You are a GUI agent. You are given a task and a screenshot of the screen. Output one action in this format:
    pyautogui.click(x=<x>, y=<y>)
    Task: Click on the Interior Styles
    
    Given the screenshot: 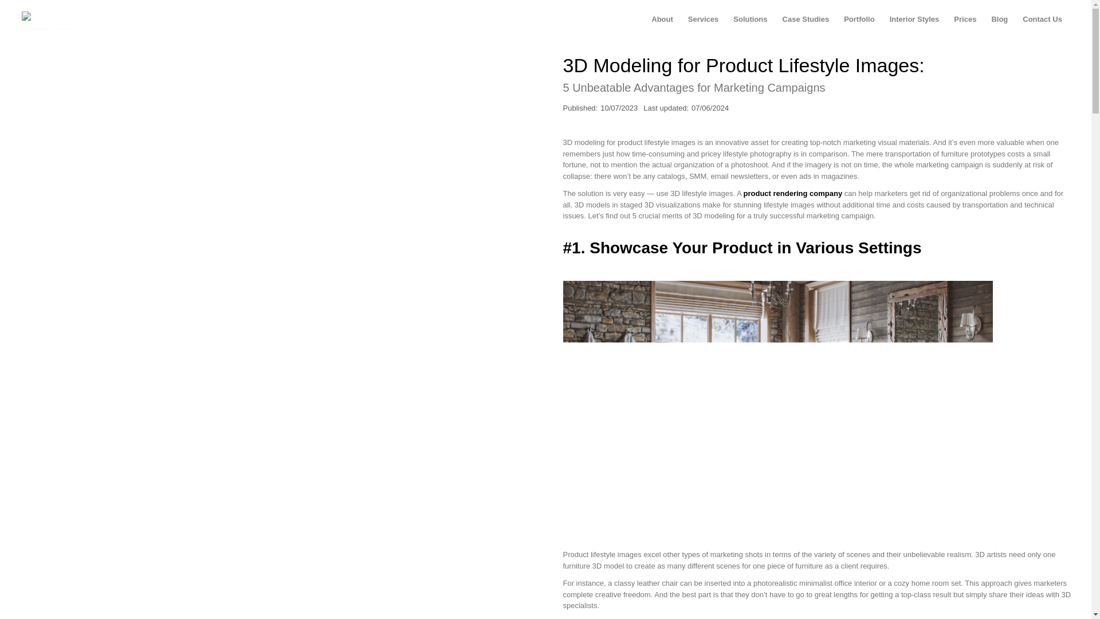 What is the action you would take?
    pyautogui.click(x=914, y=19)
    